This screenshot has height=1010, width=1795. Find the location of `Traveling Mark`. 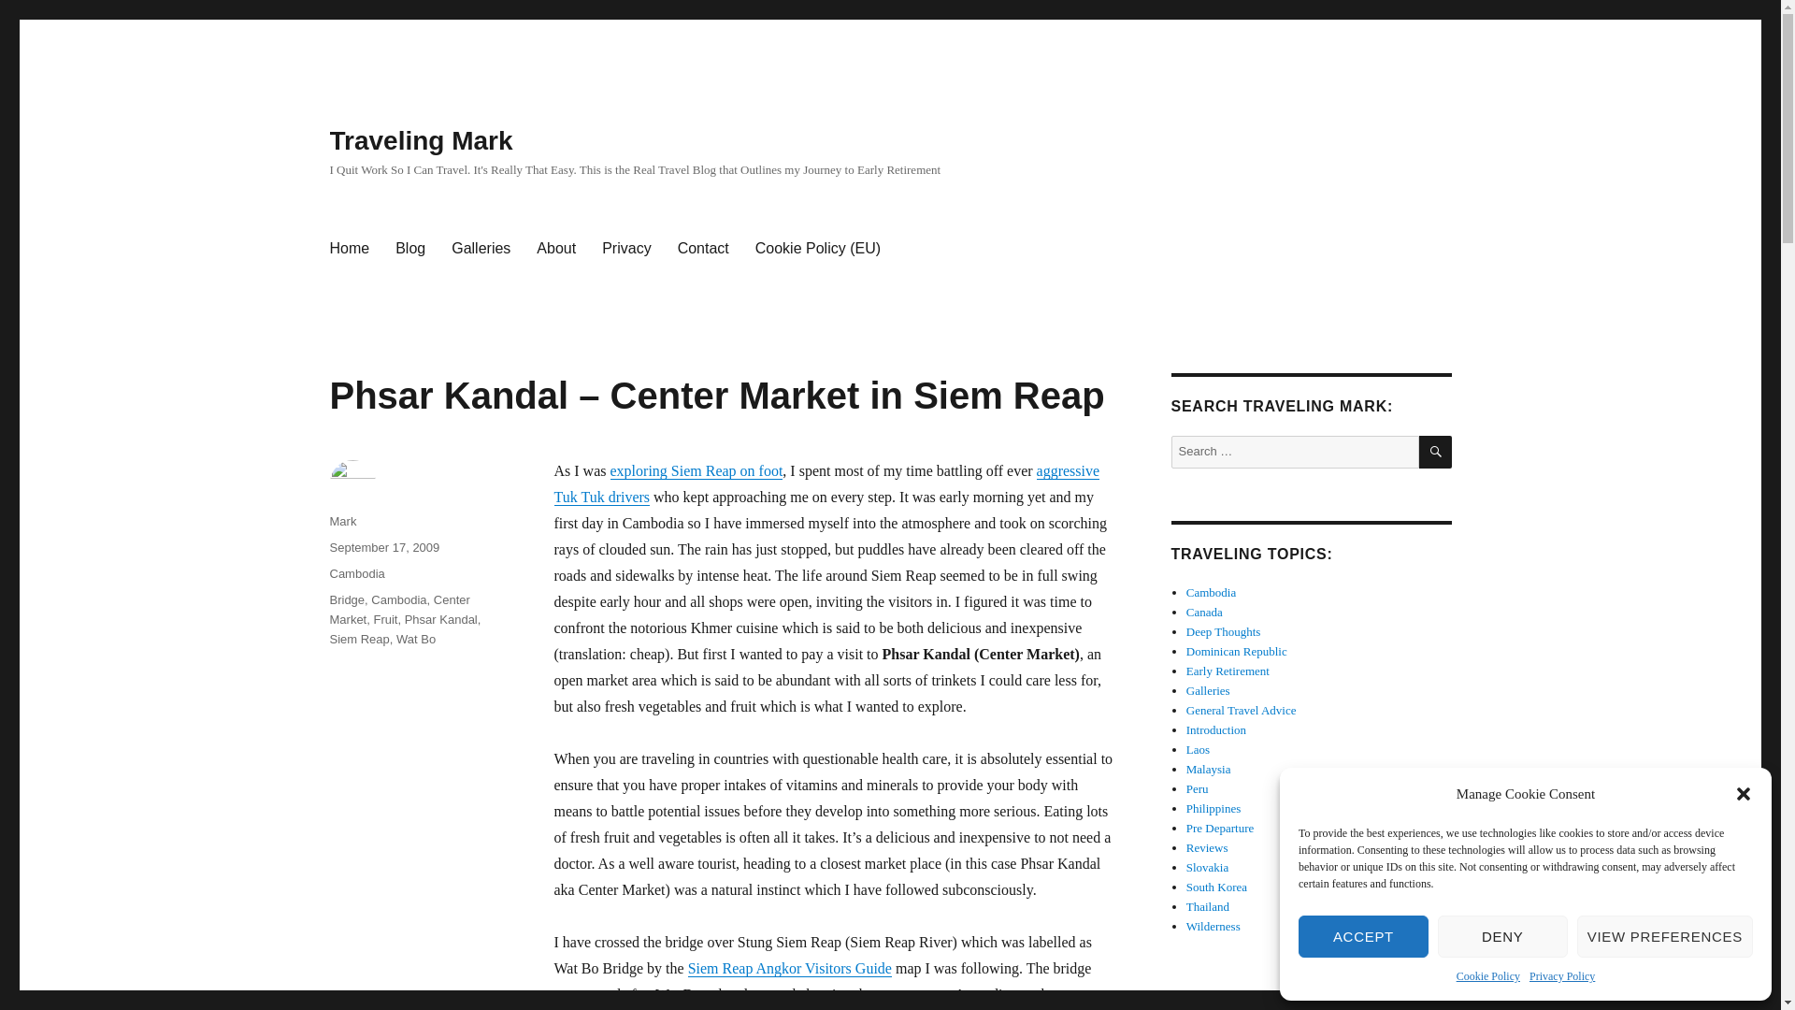

Traveling Mark is located at coordinates (348, 249).